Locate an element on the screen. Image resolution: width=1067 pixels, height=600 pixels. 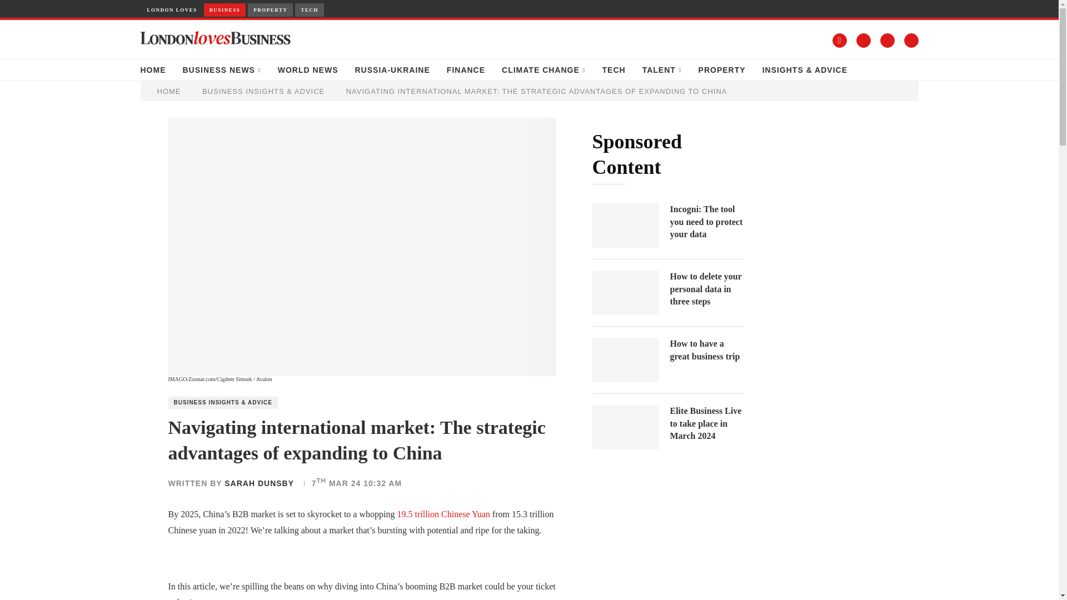
Incogni: The tool you need to protect your data is located at coordinates (706, 222).